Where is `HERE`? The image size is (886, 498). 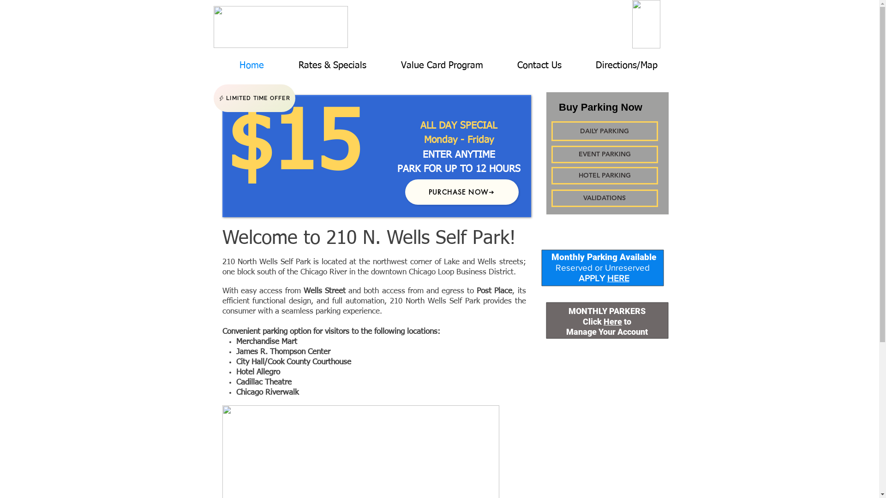 HERE is located at coordinates (618, 279).